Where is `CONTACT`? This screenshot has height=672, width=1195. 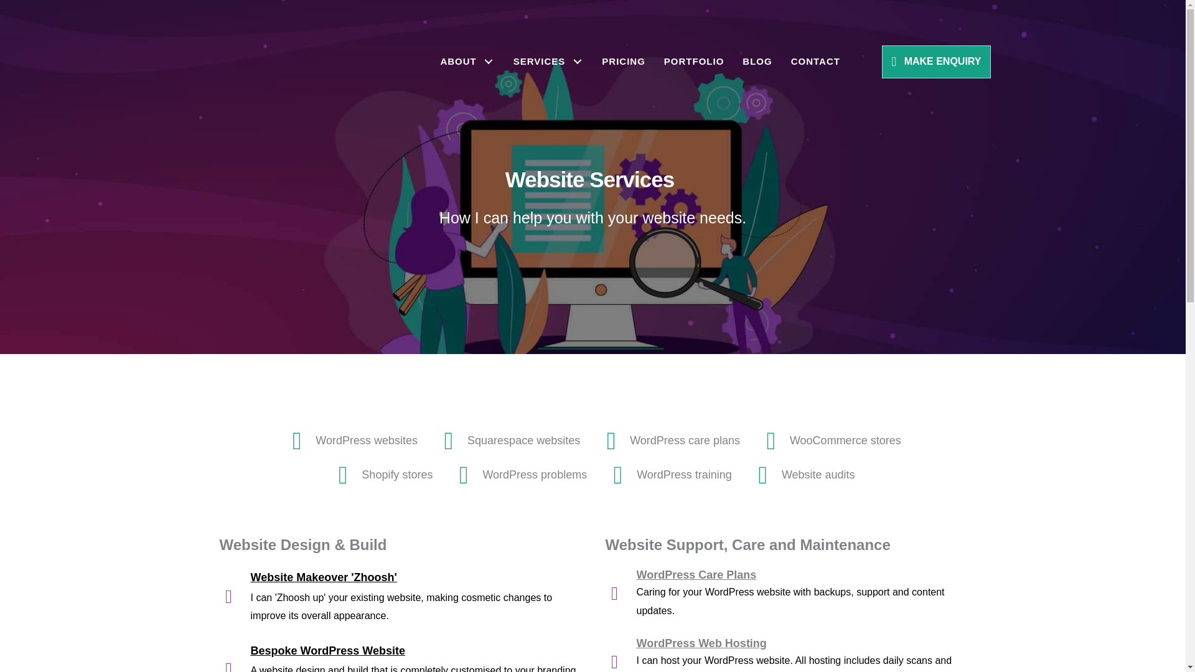
CONTACT is located at coordinates (815, 62).